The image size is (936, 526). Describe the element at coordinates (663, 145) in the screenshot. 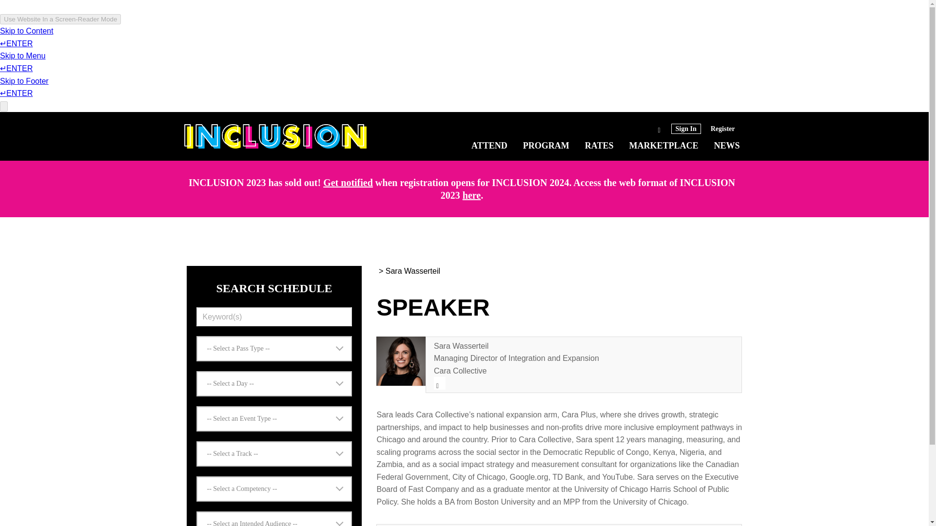

I see `MARKETPLACE` at that location.